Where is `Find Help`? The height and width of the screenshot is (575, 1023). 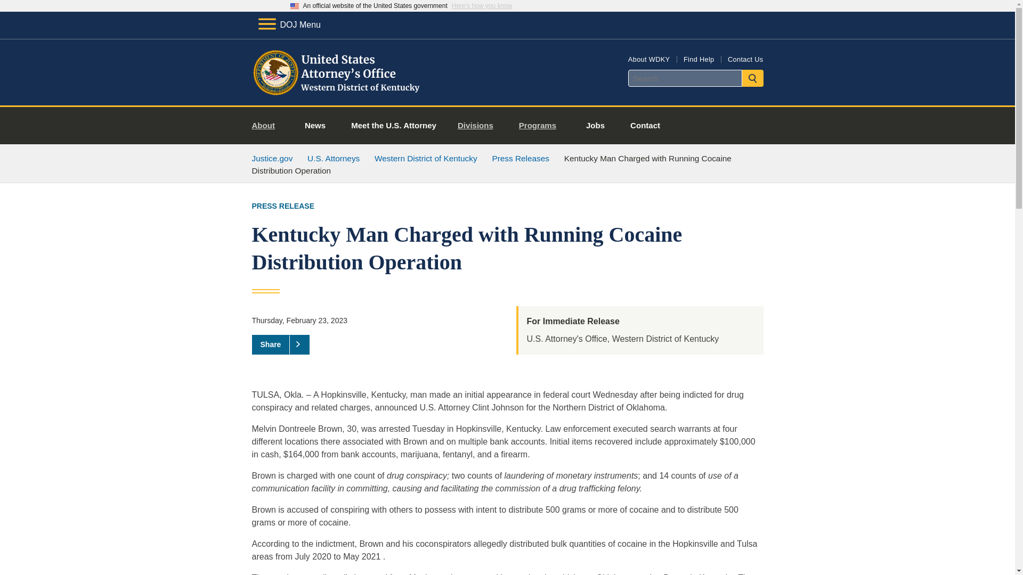 Find Help is located at coordinates (699, 59).